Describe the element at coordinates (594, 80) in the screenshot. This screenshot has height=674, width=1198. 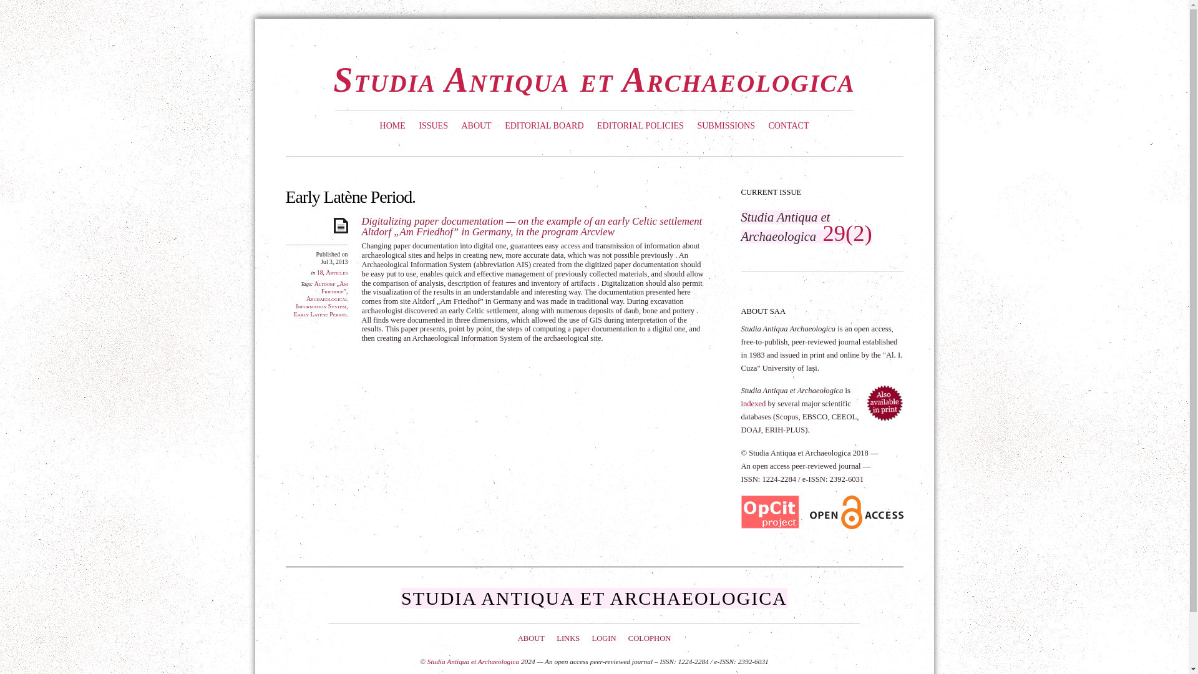
I see `Studia Antiqua et Archaeologica` at that location.